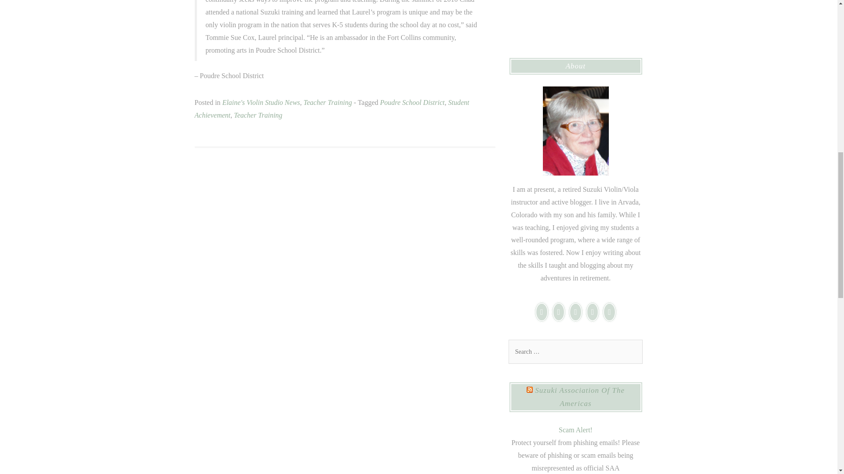  Describe the element at coordinates (328, 102) in the screenshot. I see `Teacher Training` at that location.